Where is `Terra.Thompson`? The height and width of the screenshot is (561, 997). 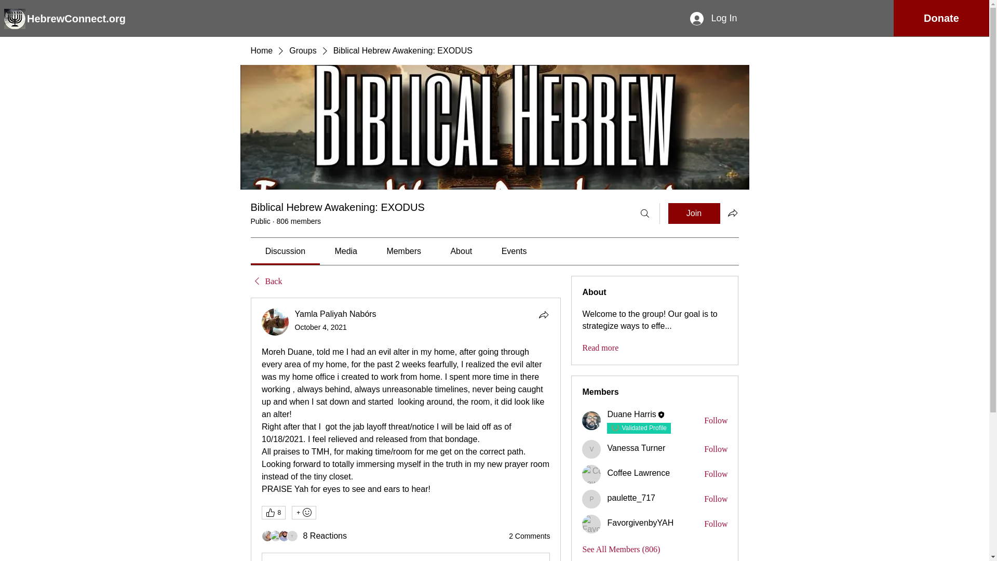
Terra.Thompson is located at coordinates (292, 536).